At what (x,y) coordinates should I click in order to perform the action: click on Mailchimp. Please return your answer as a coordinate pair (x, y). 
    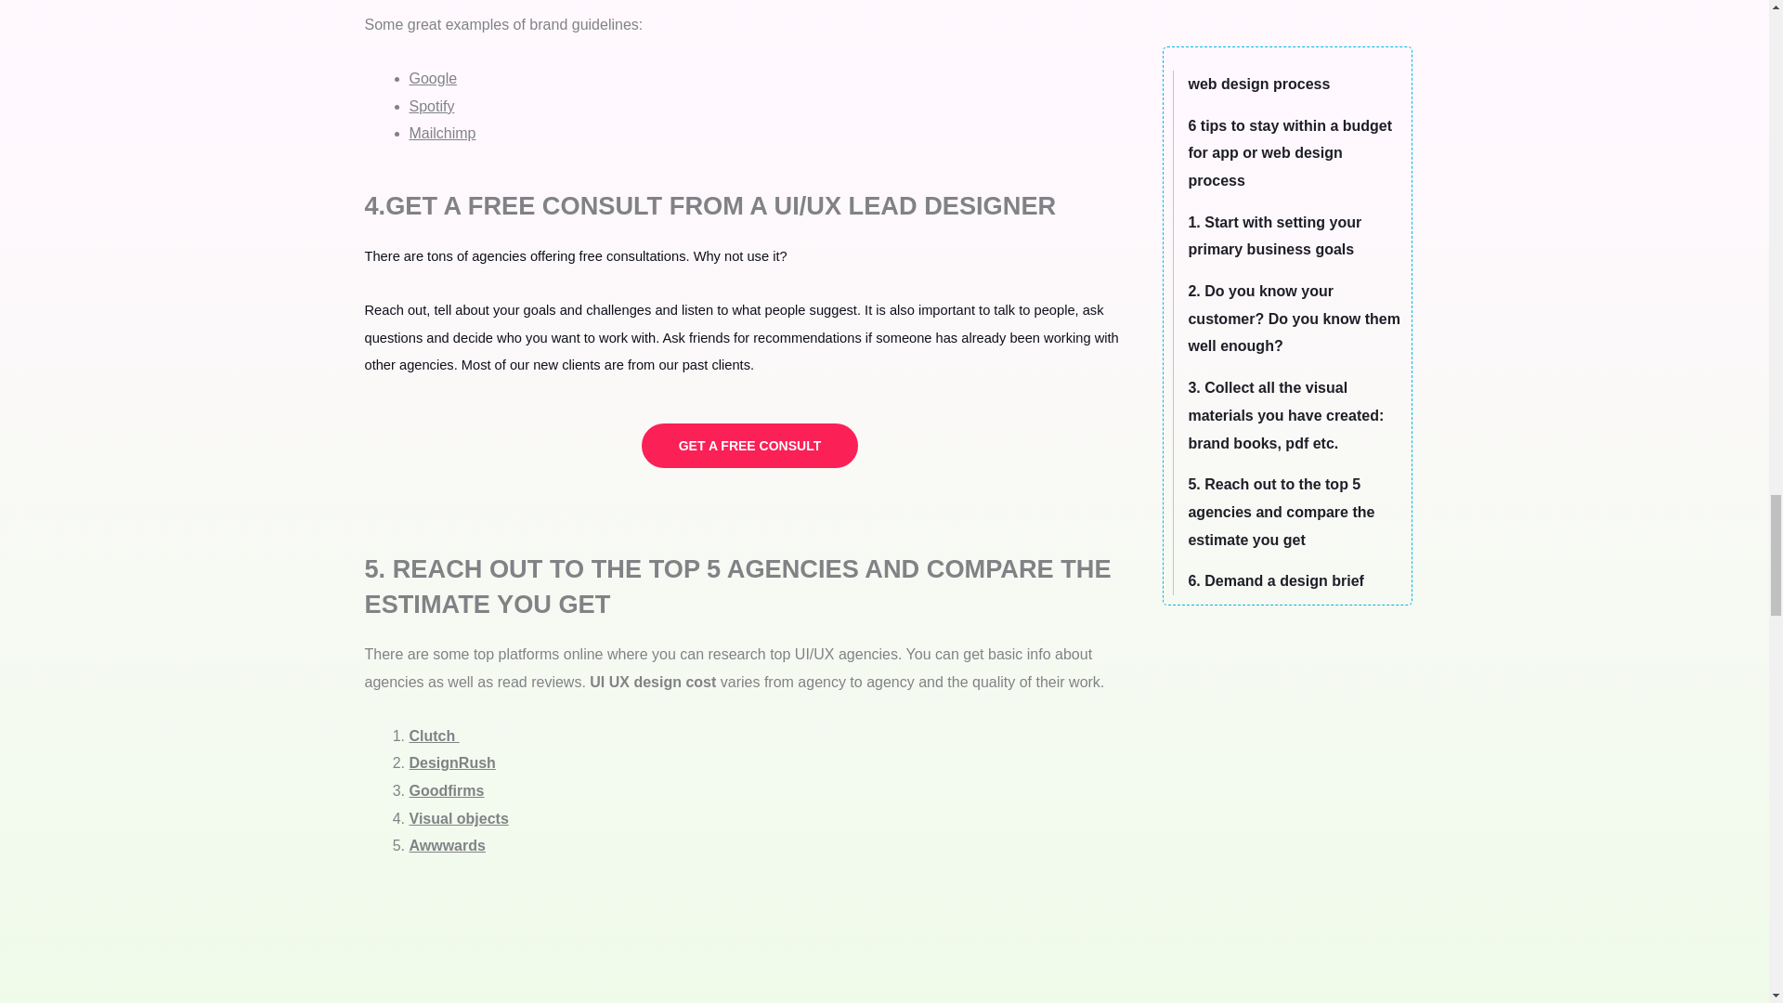
    Looking at the image, I should click on (442, 134).